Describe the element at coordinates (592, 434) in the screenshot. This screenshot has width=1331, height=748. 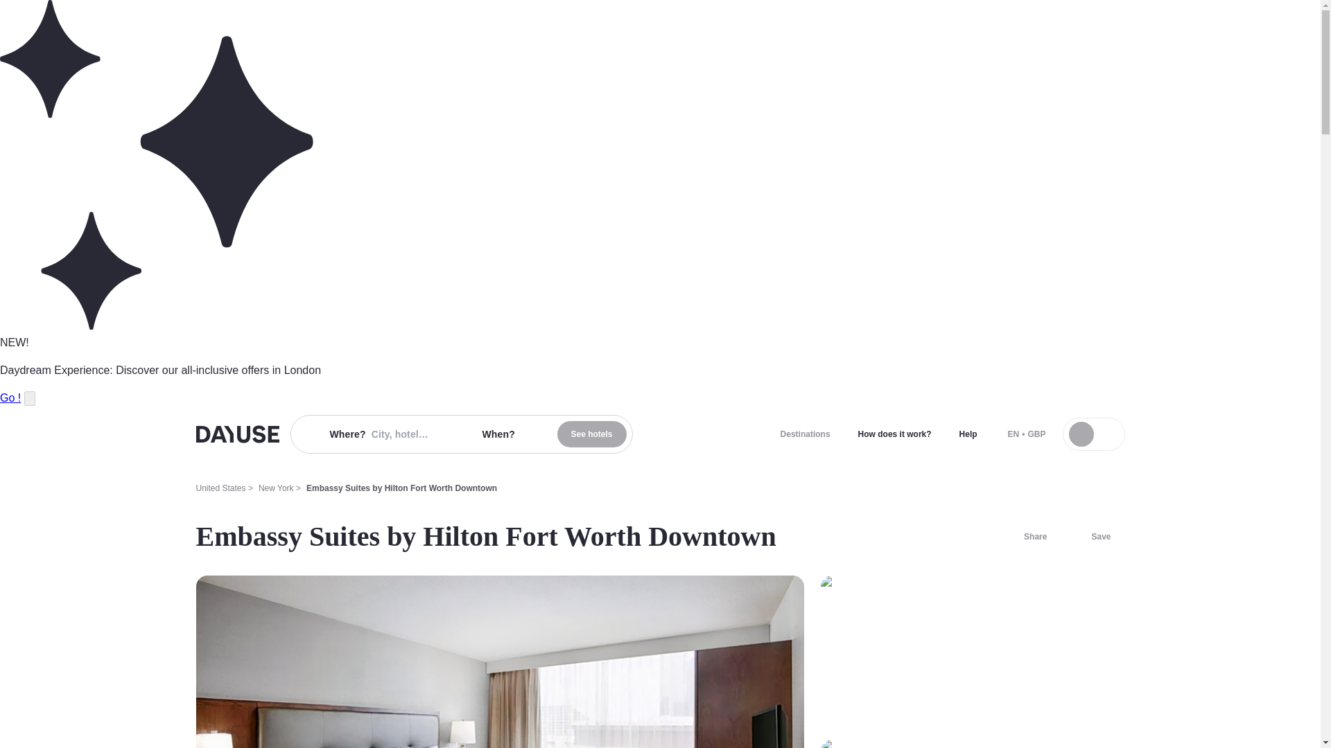
I see `See hotels` at that location.